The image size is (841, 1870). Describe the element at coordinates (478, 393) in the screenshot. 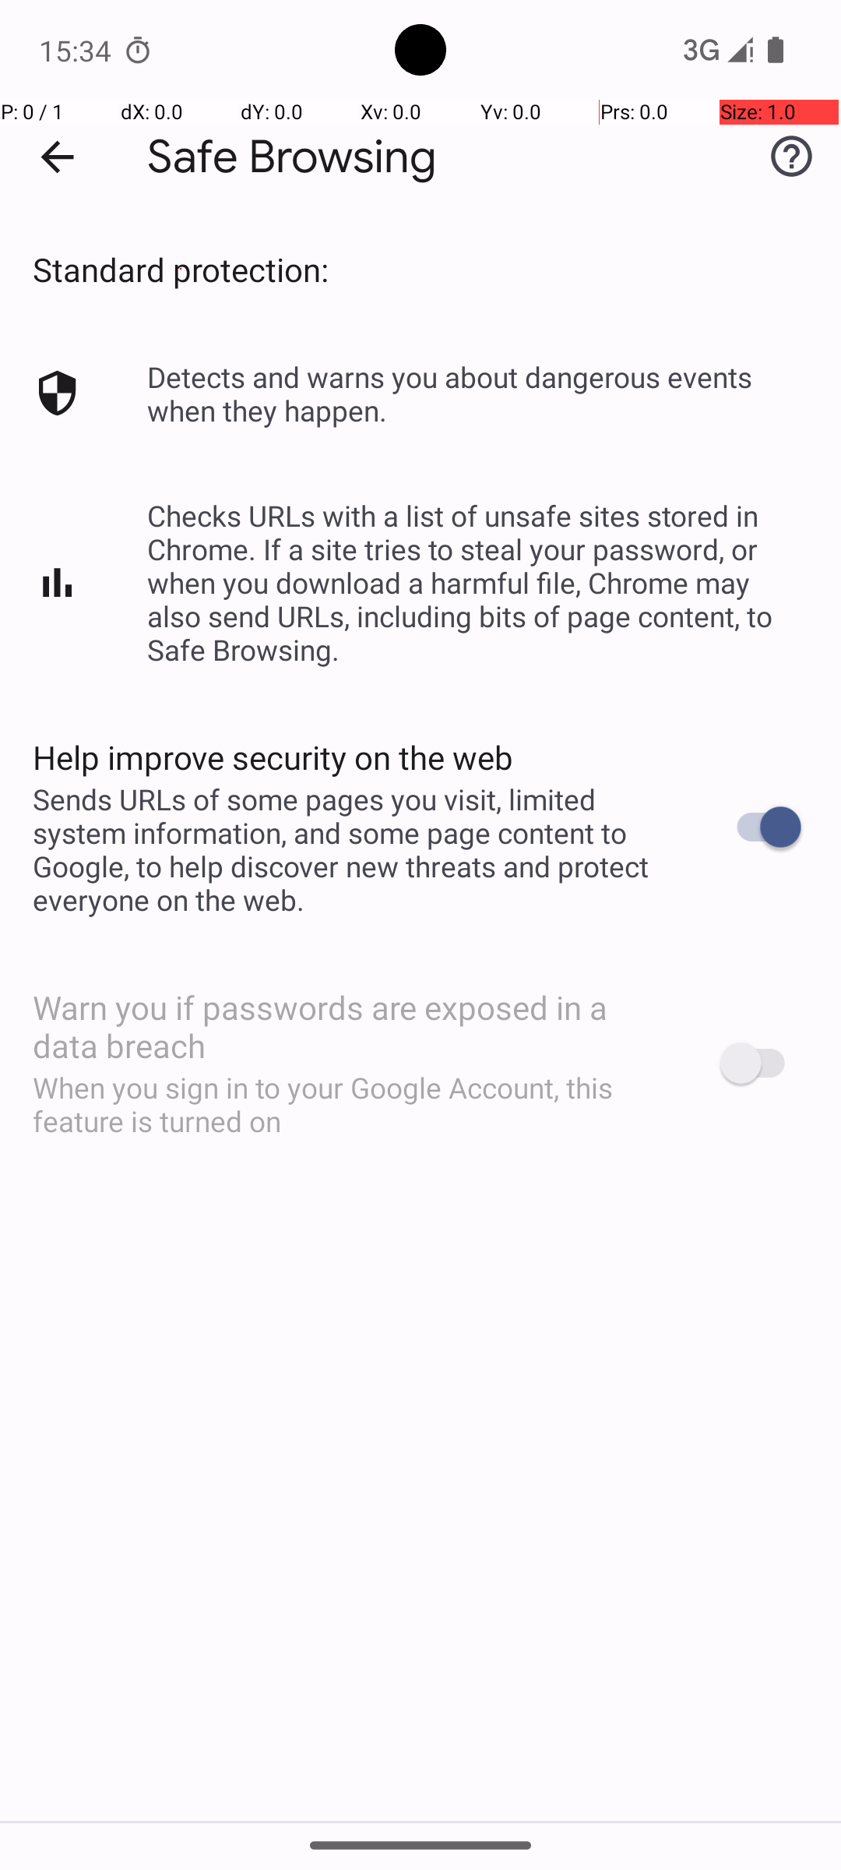

I see `Detects and warns you about dangerous events when they happen.` at that location.